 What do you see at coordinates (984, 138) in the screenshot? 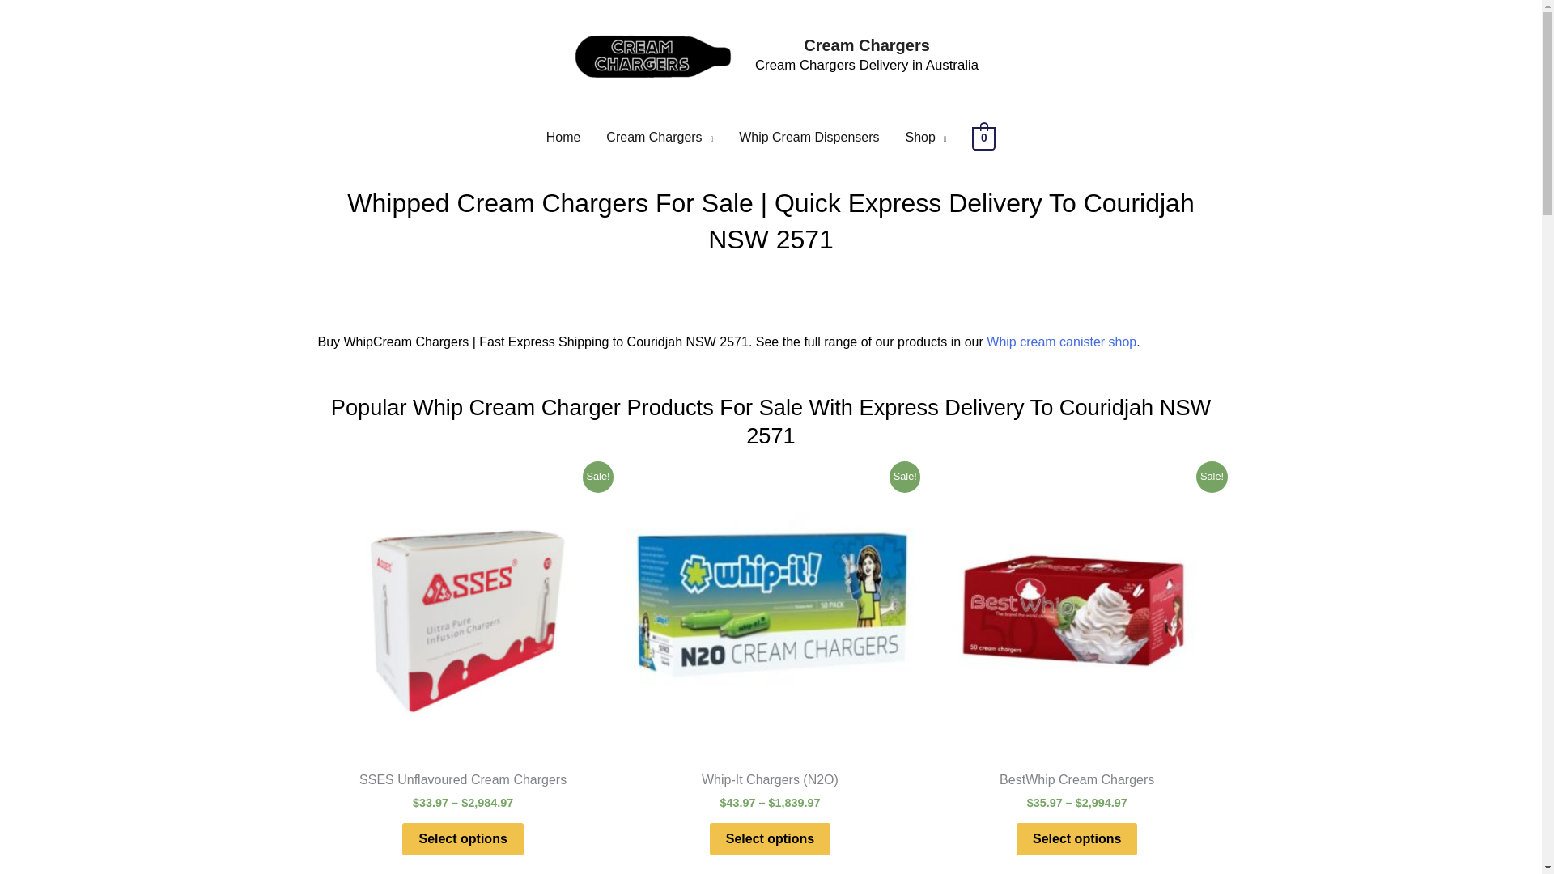
I see `0` at bounding box center [984, 138].